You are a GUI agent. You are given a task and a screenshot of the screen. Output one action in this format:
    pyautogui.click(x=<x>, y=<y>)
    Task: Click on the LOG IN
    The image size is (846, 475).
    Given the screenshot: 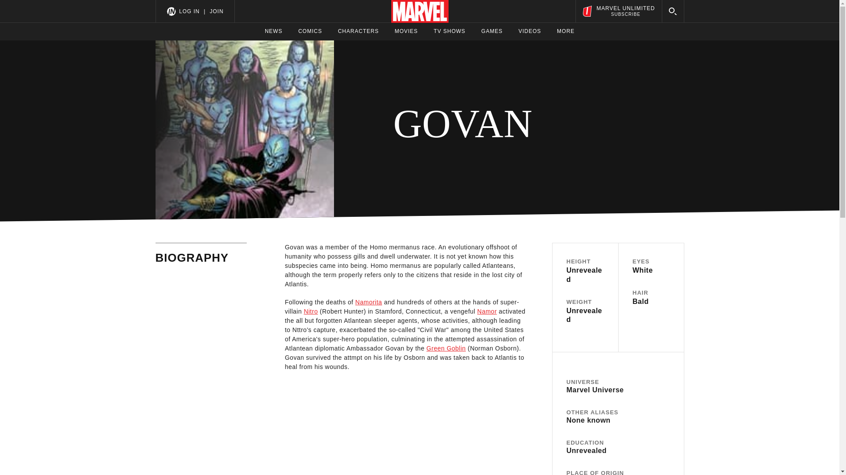 What is the action you would take?
    pyautogui.click(x=189, y=11)
    